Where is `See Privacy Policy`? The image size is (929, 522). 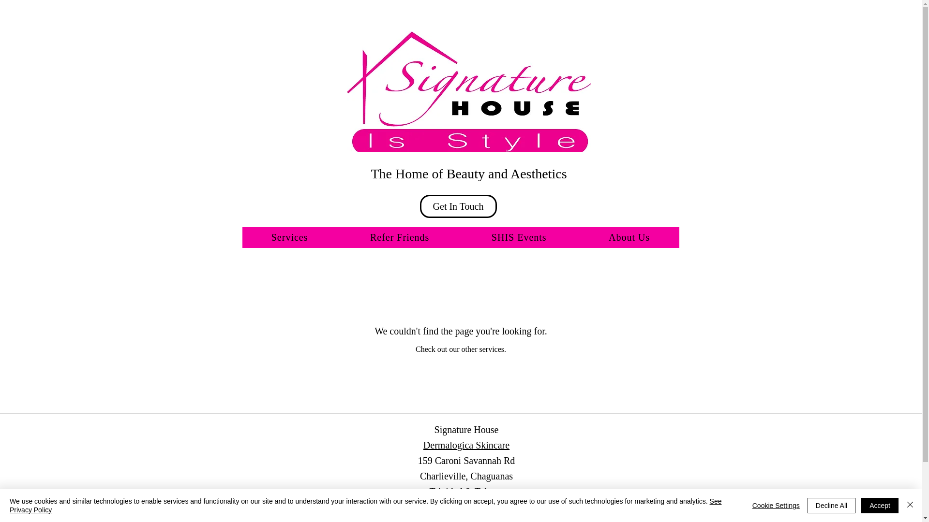
See Privacy Policy is located at coordinates (365, 506).